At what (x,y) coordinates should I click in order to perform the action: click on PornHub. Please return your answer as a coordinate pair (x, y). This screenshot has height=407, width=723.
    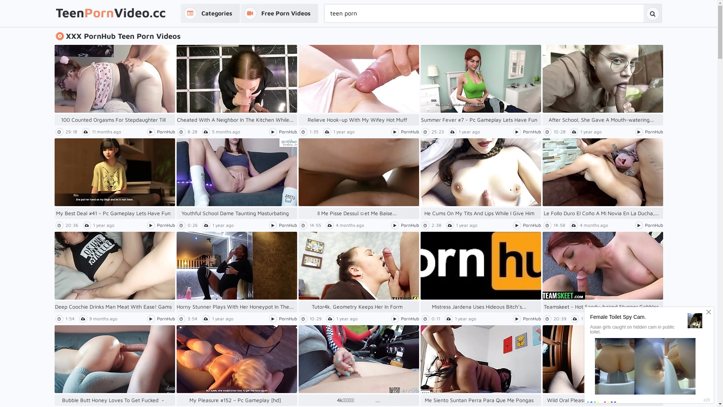
    Looking at the image, I should click on (410, 319).